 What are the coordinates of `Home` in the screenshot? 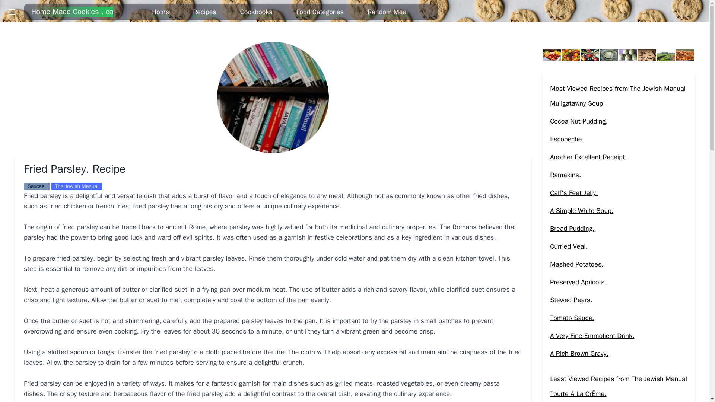 It's located at (160, 12).